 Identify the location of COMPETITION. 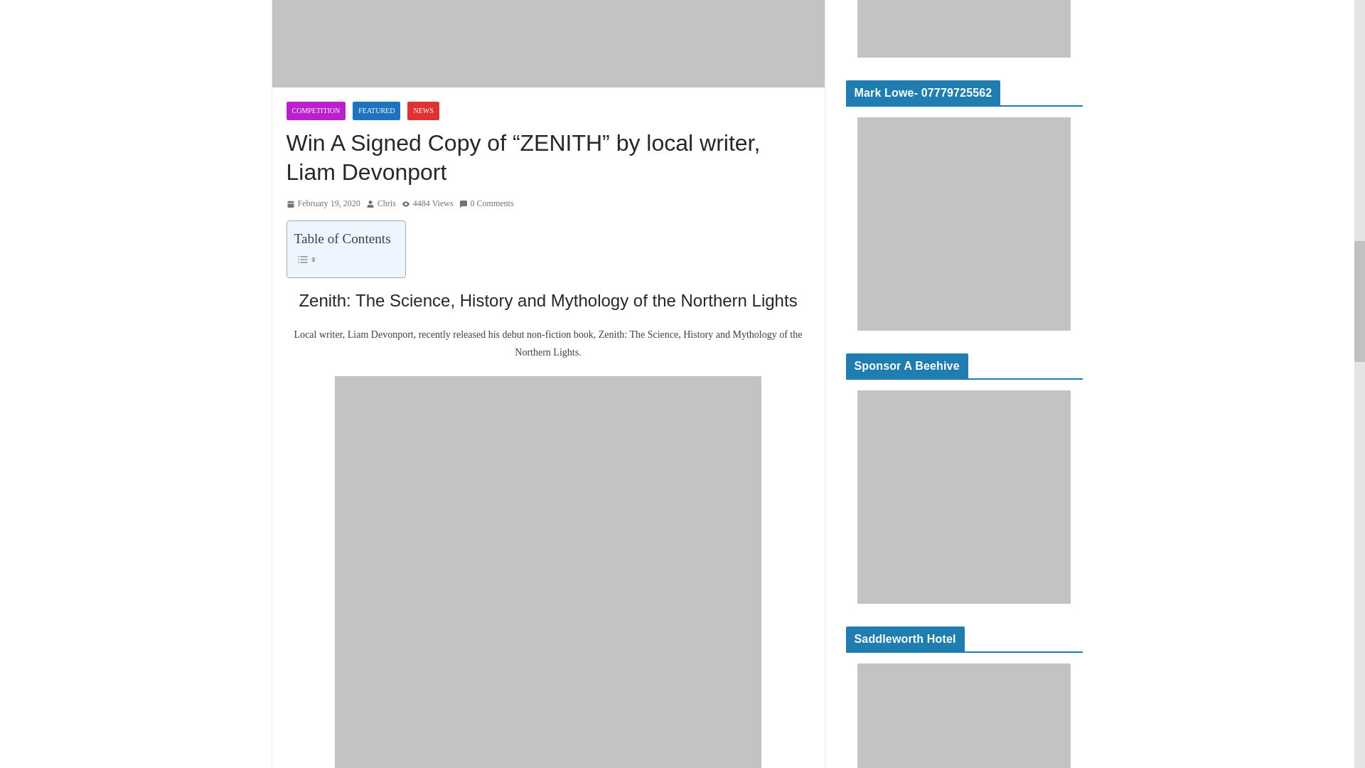
(315, 110).